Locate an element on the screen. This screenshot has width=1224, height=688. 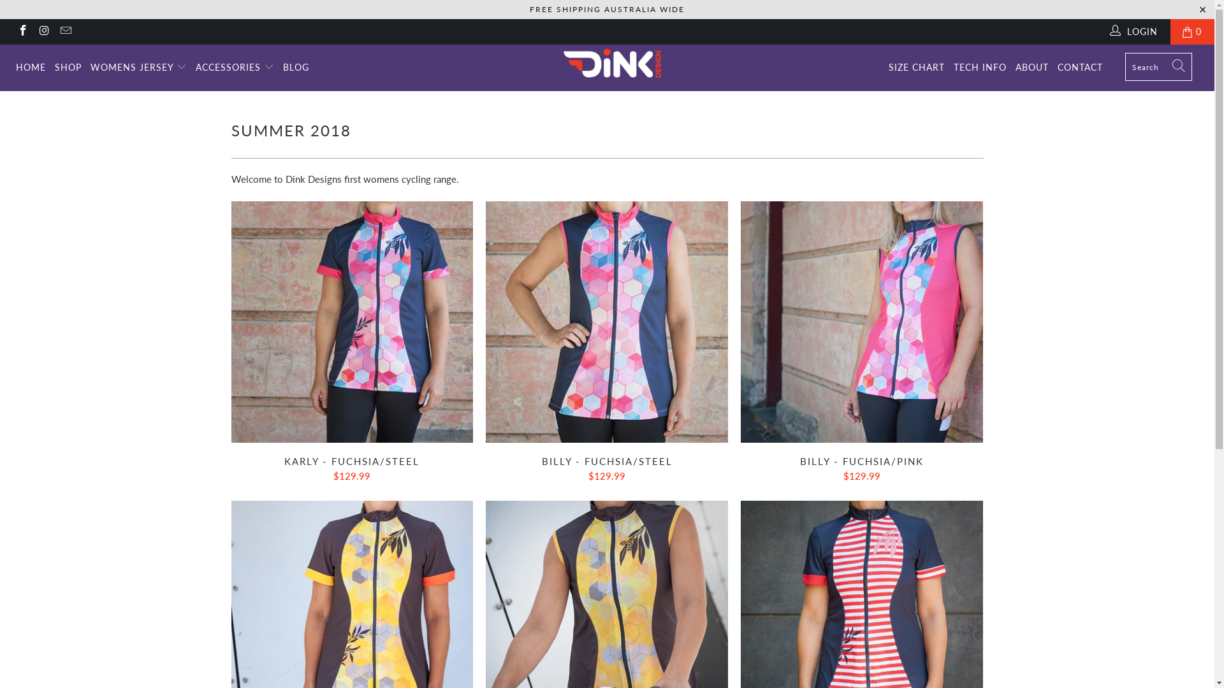
Dink Design on Facebook is located at coordinates (22, 32).